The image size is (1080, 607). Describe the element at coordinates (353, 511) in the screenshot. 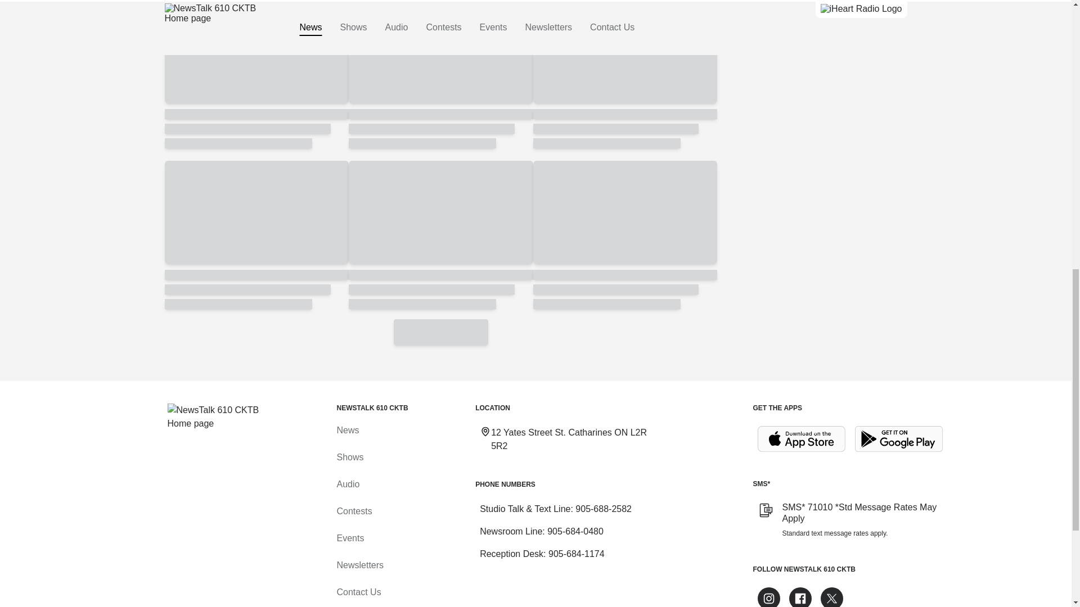

I see `Contests` at that location.